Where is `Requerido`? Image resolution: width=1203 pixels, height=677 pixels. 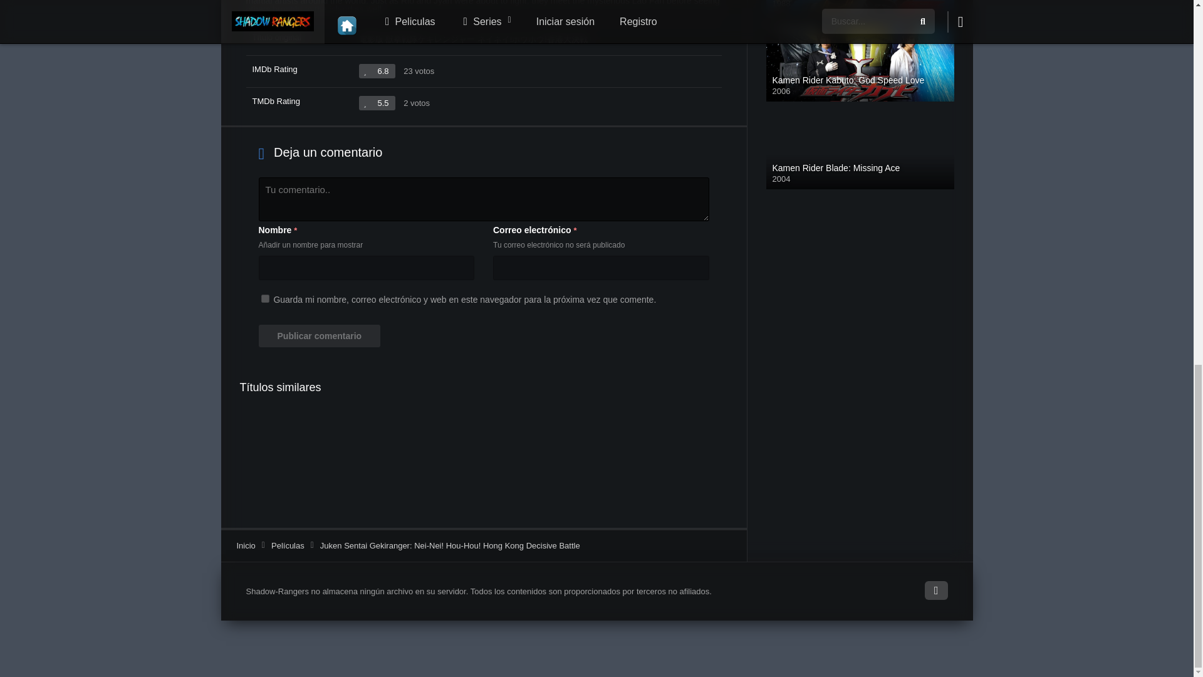 Requerido is located at coordinates (295, 229).